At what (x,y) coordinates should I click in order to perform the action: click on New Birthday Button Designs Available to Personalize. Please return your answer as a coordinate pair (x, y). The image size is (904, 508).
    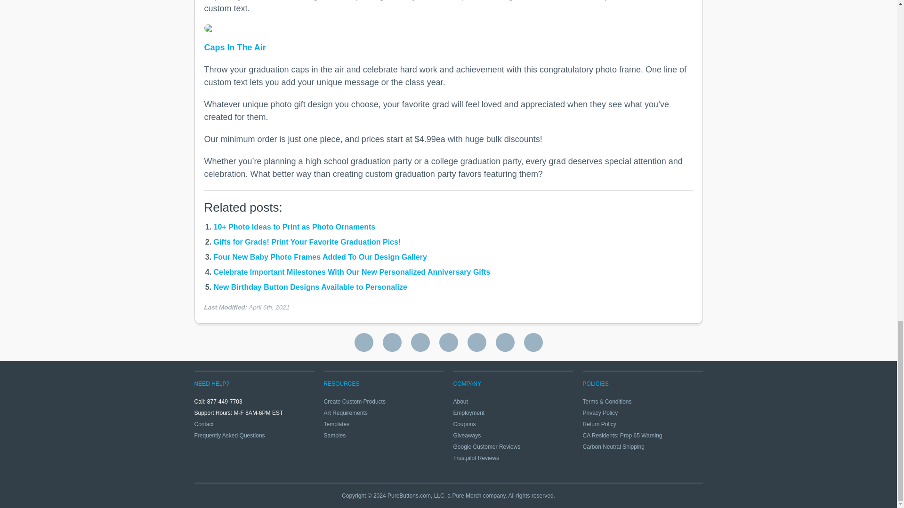
    Looking at the image, I should click on (310, 287).